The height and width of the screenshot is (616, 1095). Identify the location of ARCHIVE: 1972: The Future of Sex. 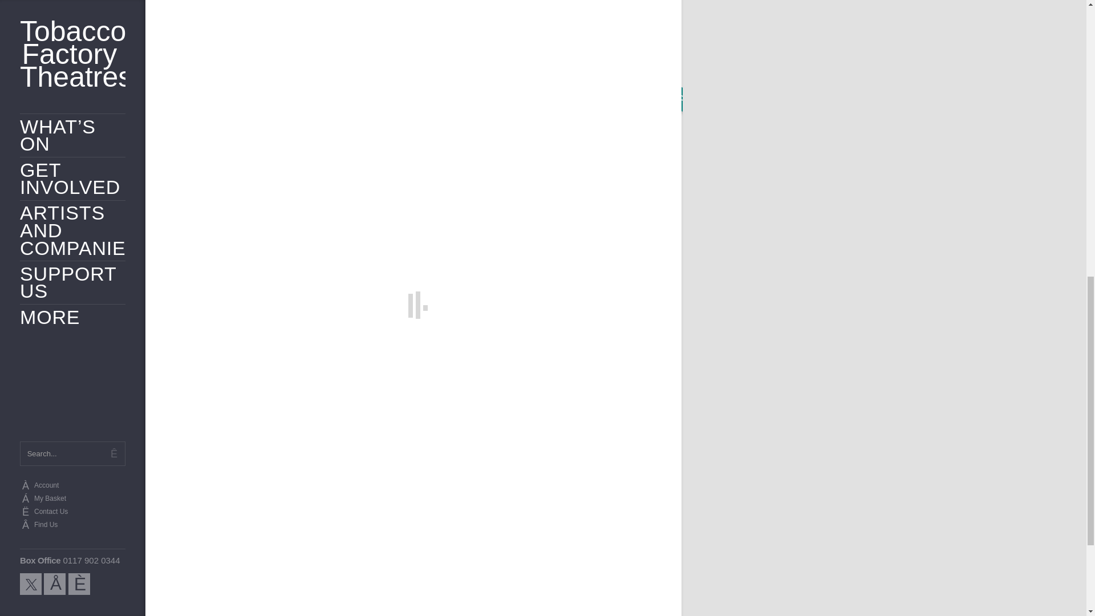
(413, 537).